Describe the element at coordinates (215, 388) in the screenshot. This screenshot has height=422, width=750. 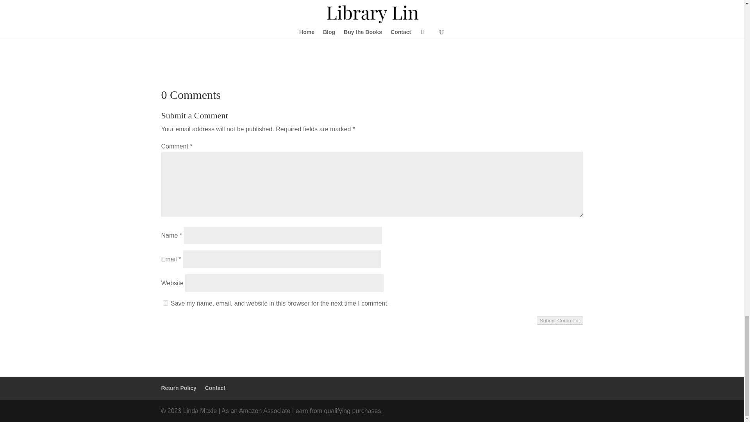
I see `Contact` at that location.